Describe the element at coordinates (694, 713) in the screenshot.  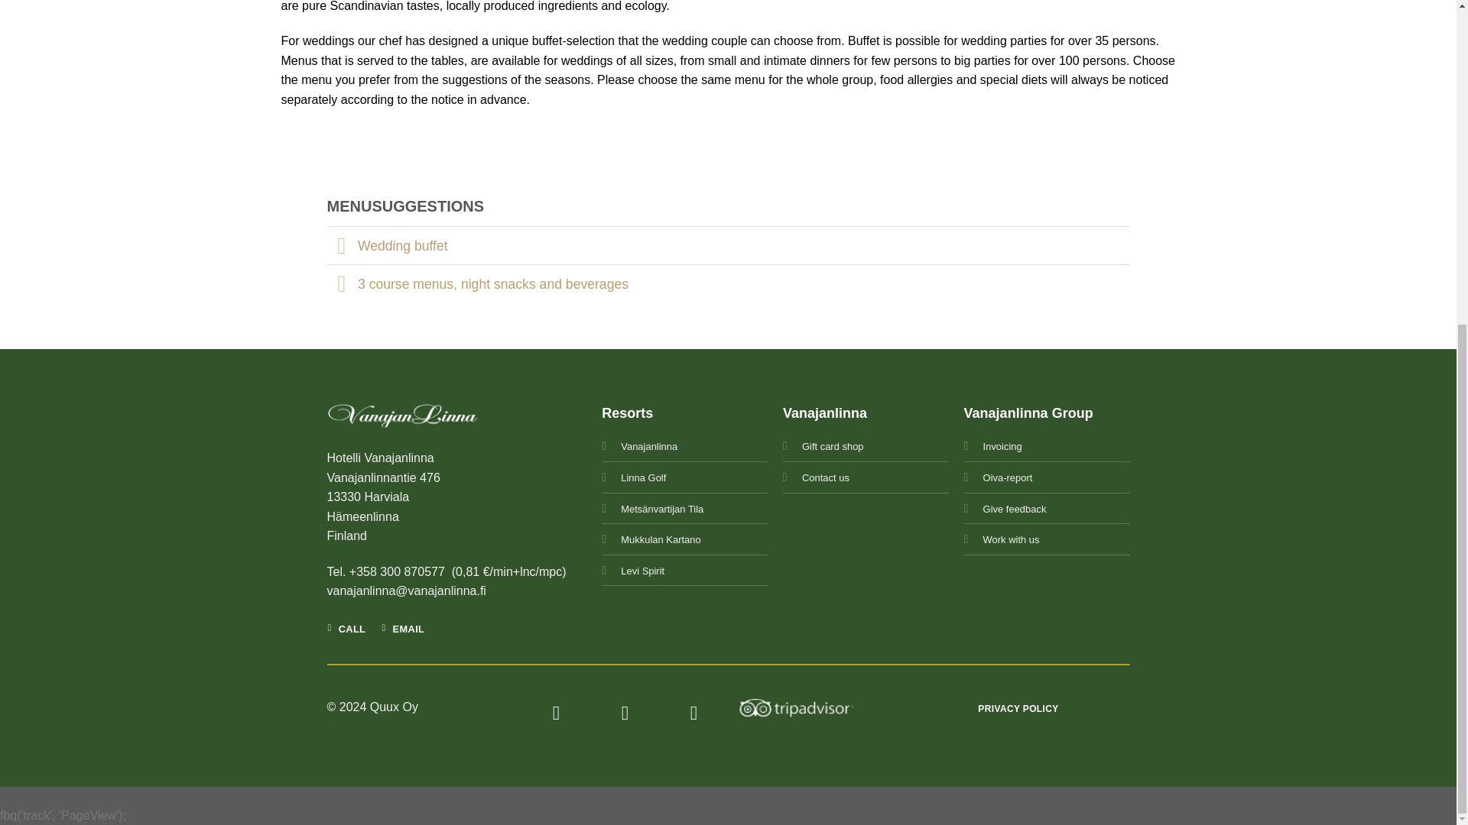
I see `Follow on LinkedIn` at that location.